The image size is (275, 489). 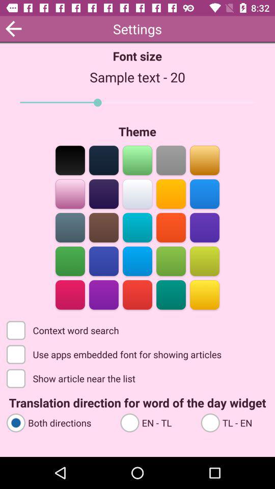 What do you see at coordinates (13, 29) in the screenshot?
I see `rerurn to previous menu` at bounding box center [13, 29].